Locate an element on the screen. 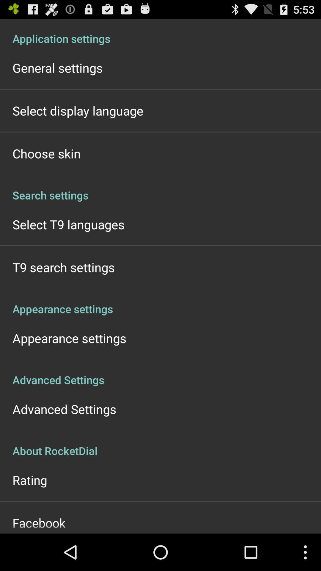  flip until general settings app is located at coordinates (58, 68).